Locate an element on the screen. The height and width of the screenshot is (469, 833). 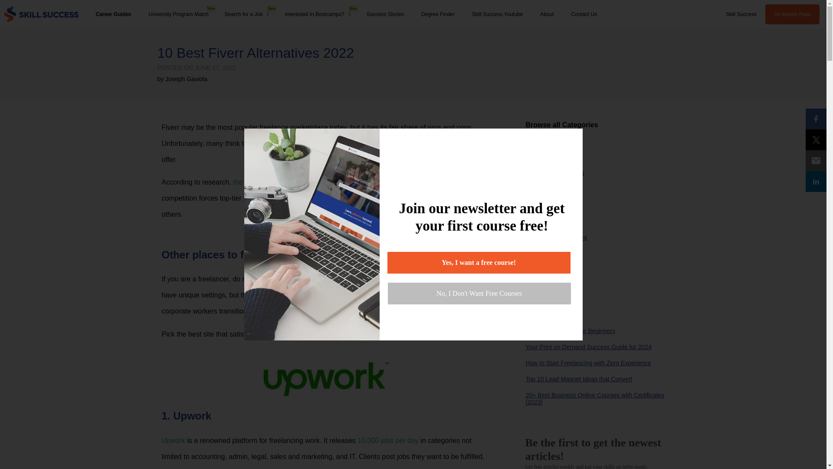
University Program Match is located at coordinates (179, 14).